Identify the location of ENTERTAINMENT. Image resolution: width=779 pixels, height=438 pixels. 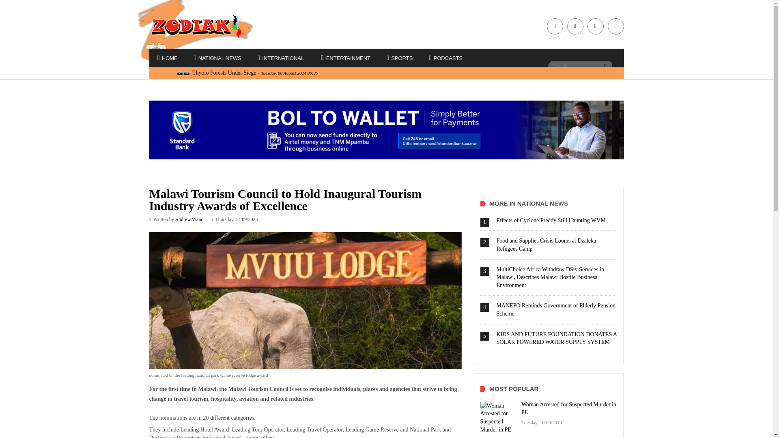
(345, 58).